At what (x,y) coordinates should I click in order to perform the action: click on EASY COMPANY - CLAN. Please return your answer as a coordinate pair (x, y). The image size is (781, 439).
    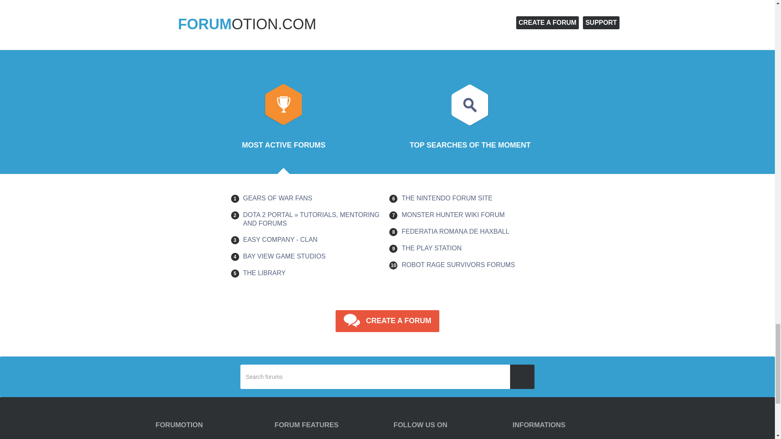
    Looking at the image, I should click on (280, 240).